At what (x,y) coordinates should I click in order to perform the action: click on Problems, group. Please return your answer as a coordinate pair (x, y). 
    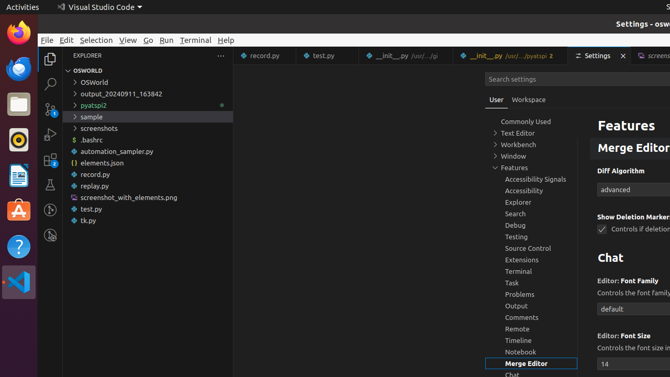
    Looking at the image, I should click on (531, 294).